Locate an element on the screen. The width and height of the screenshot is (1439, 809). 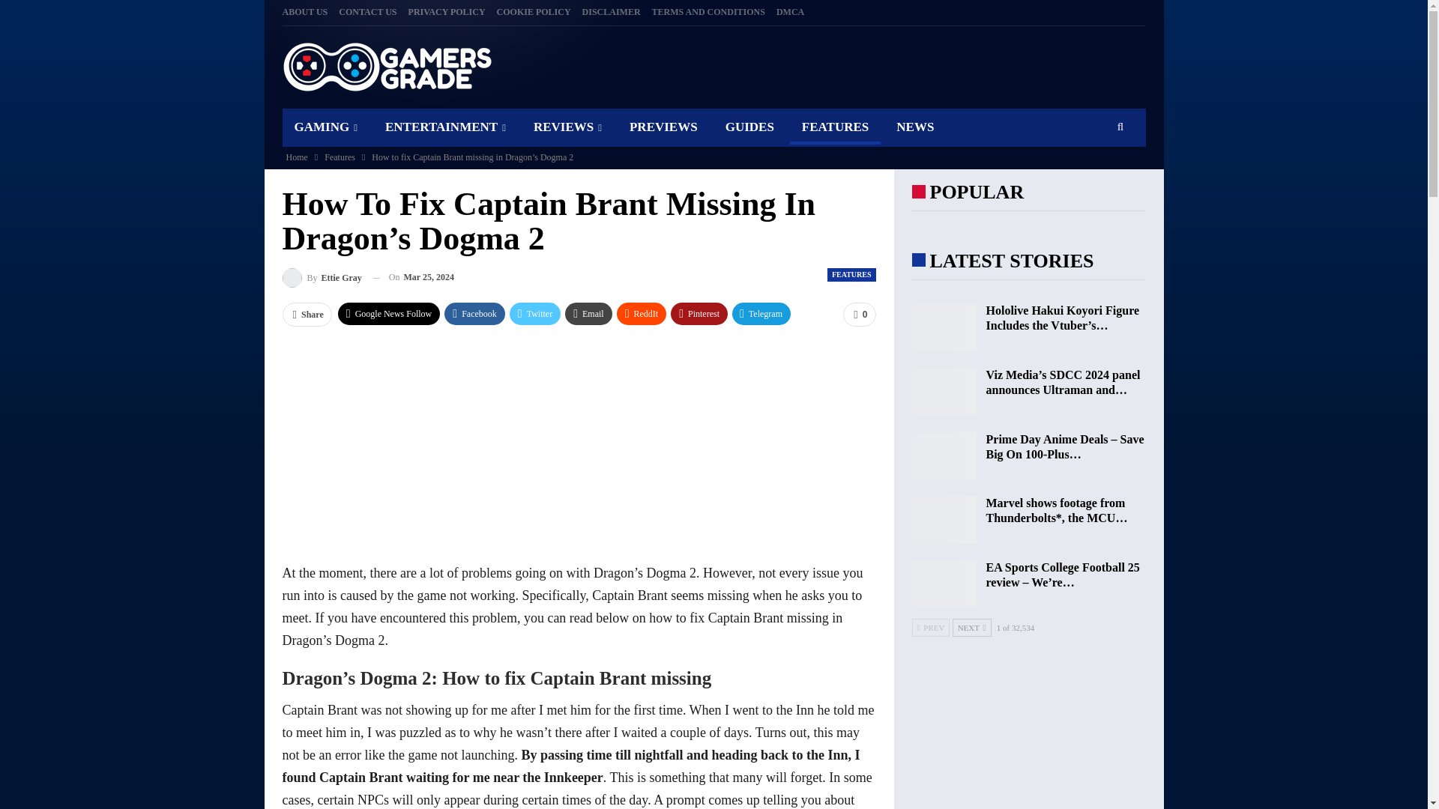
DMCA is located at coordinates (790, 11).